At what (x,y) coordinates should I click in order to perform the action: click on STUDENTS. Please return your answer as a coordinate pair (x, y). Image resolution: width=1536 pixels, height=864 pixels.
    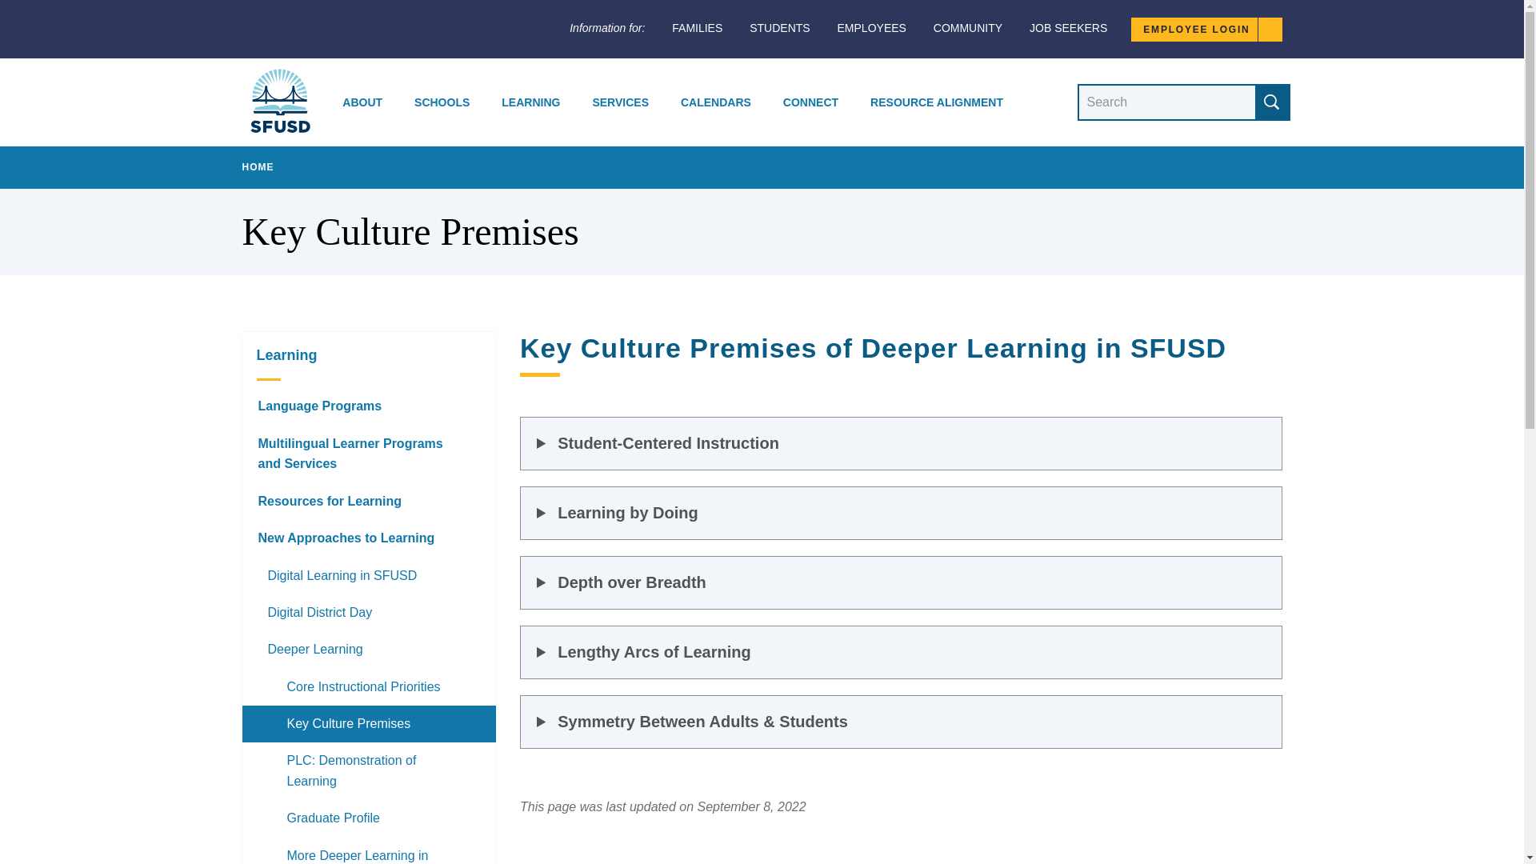
    Looking at the image, I should click on (779, 28).